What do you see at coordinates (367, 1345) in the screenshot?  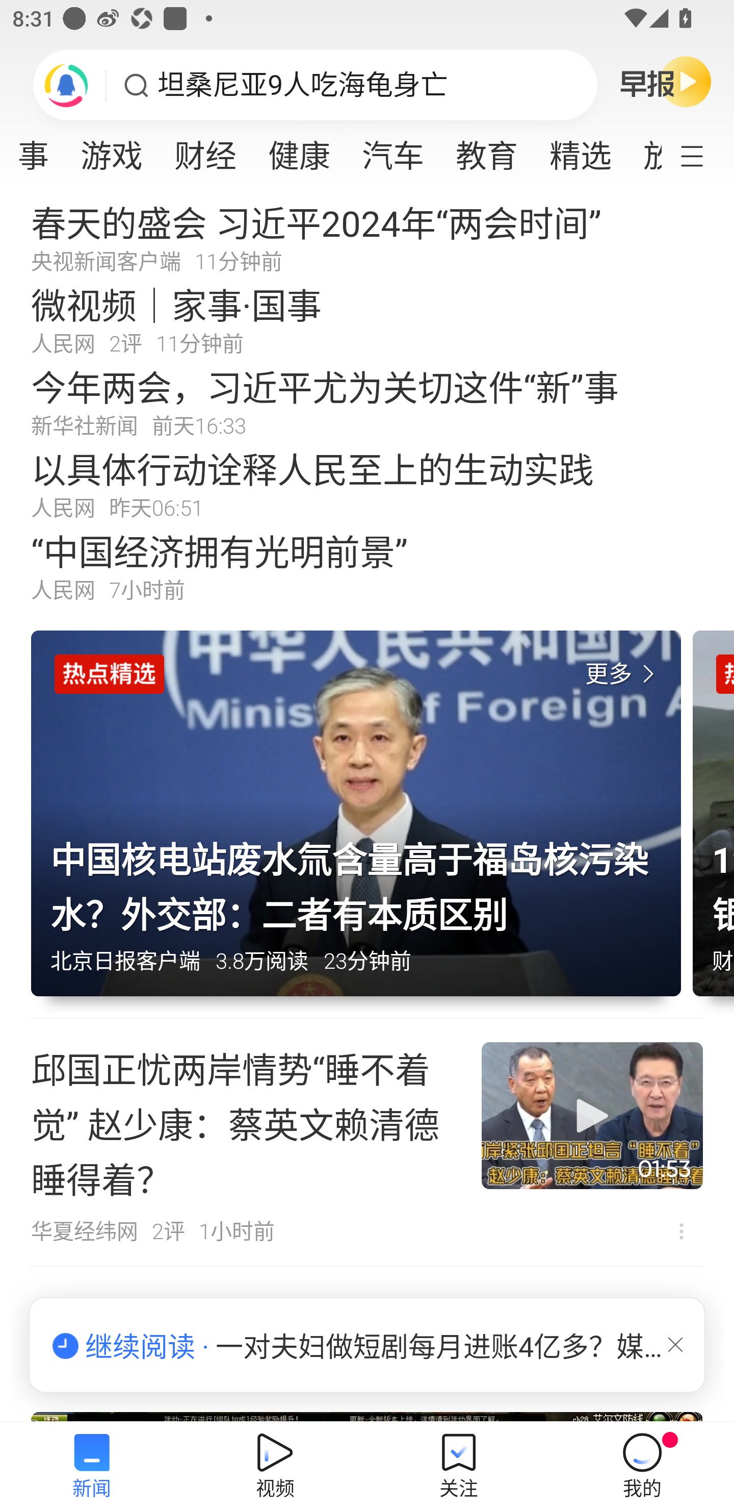 I see `继续阅读 ·  一对夫妇做短剧每月进账4亿多？媒体：还是少讲一些“暴富神话”吧 ` at bounding box center [367, 1345].